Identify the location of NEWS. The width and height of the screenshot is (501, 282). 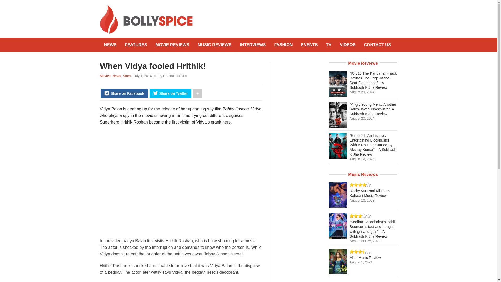
(110, 45).